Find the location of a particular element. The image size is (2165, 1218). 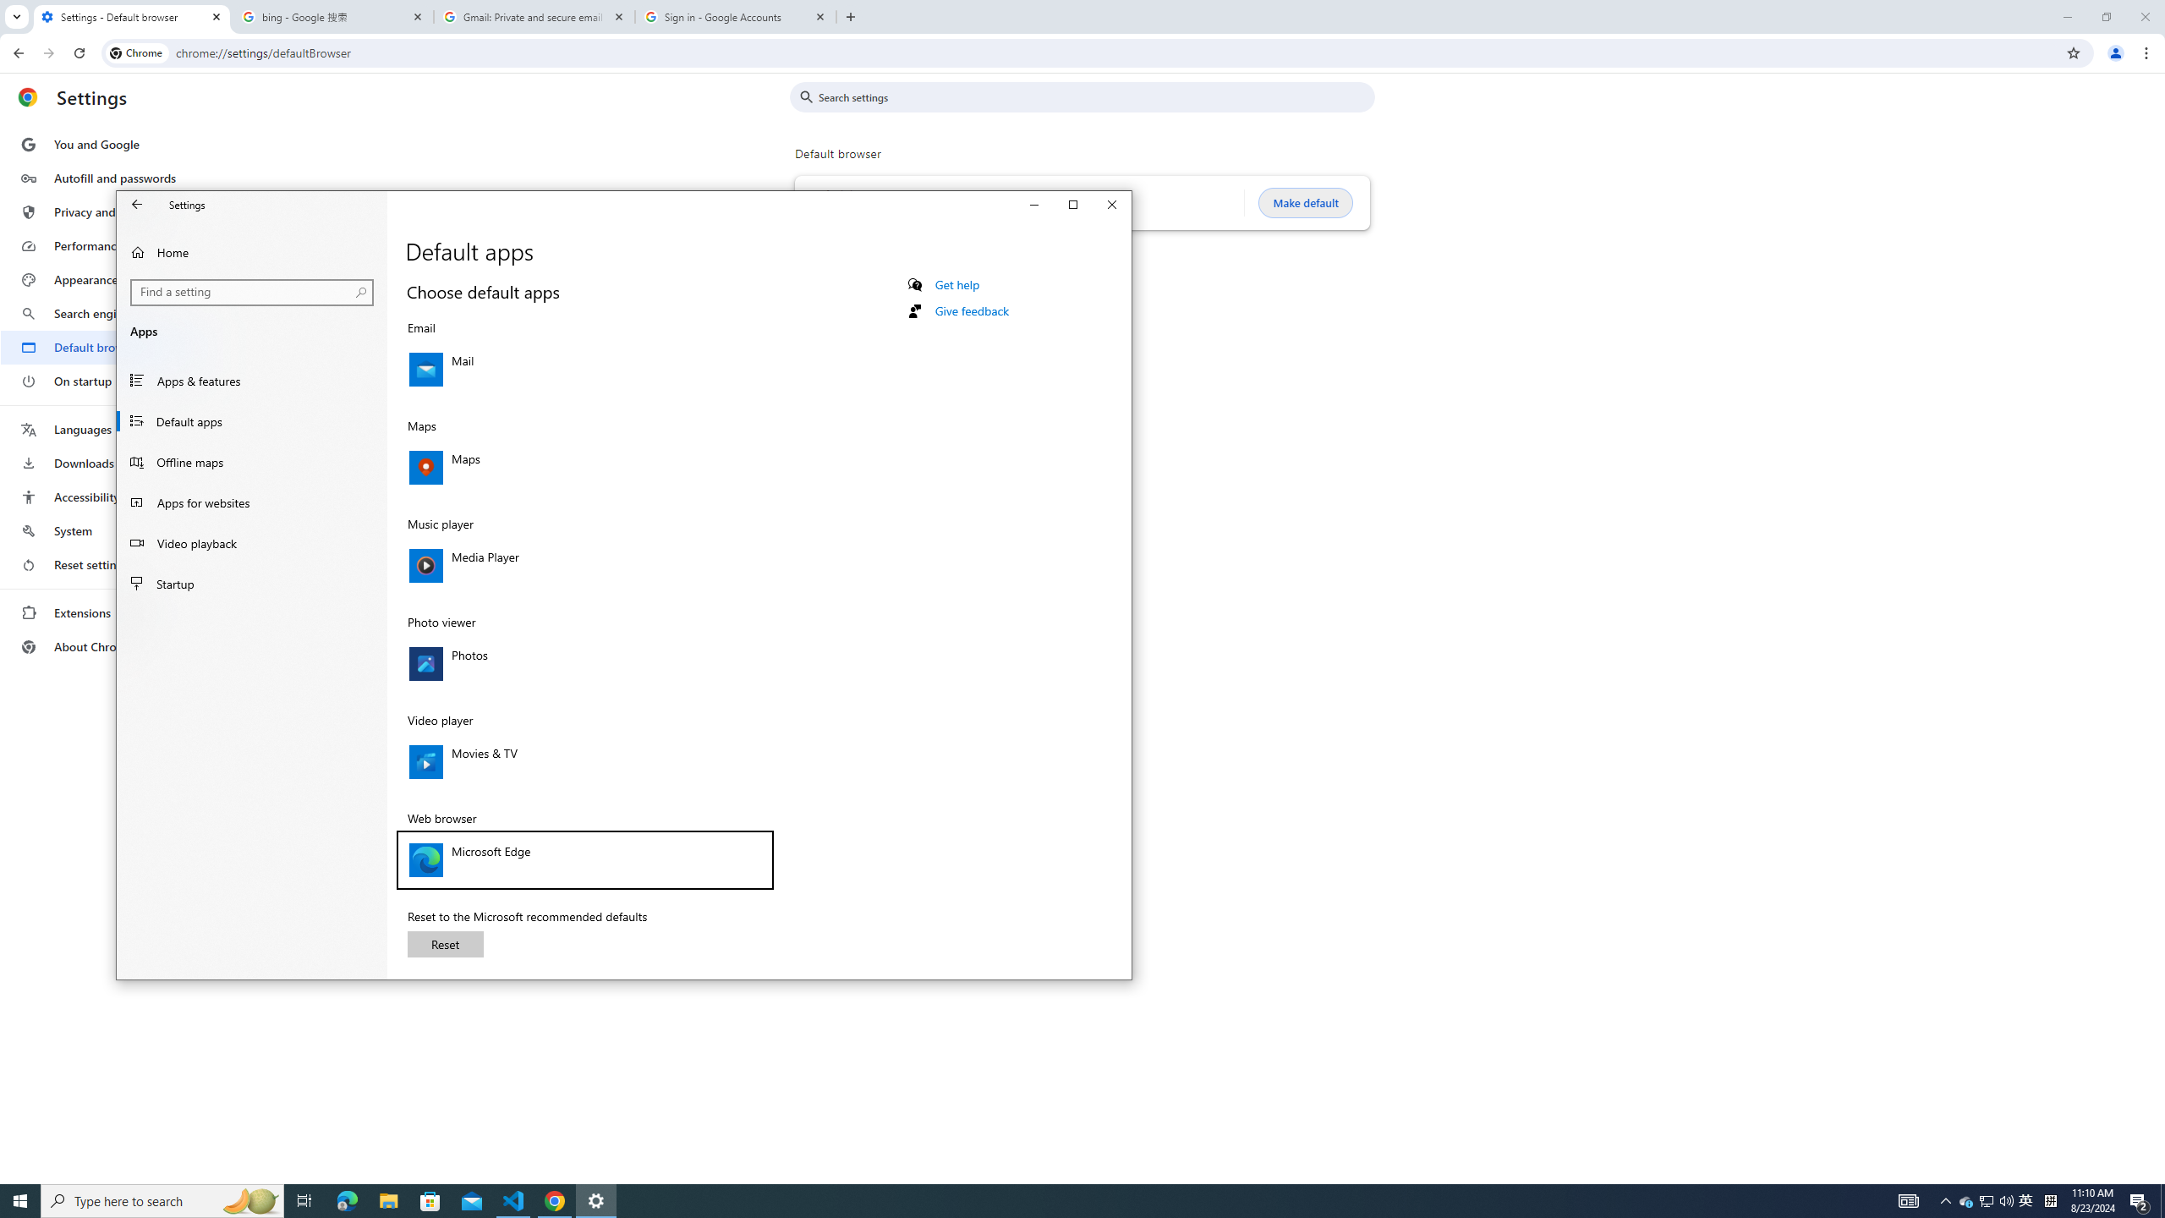

Visual Studio Code - 1 running window is located at coordinates (514, 1201).